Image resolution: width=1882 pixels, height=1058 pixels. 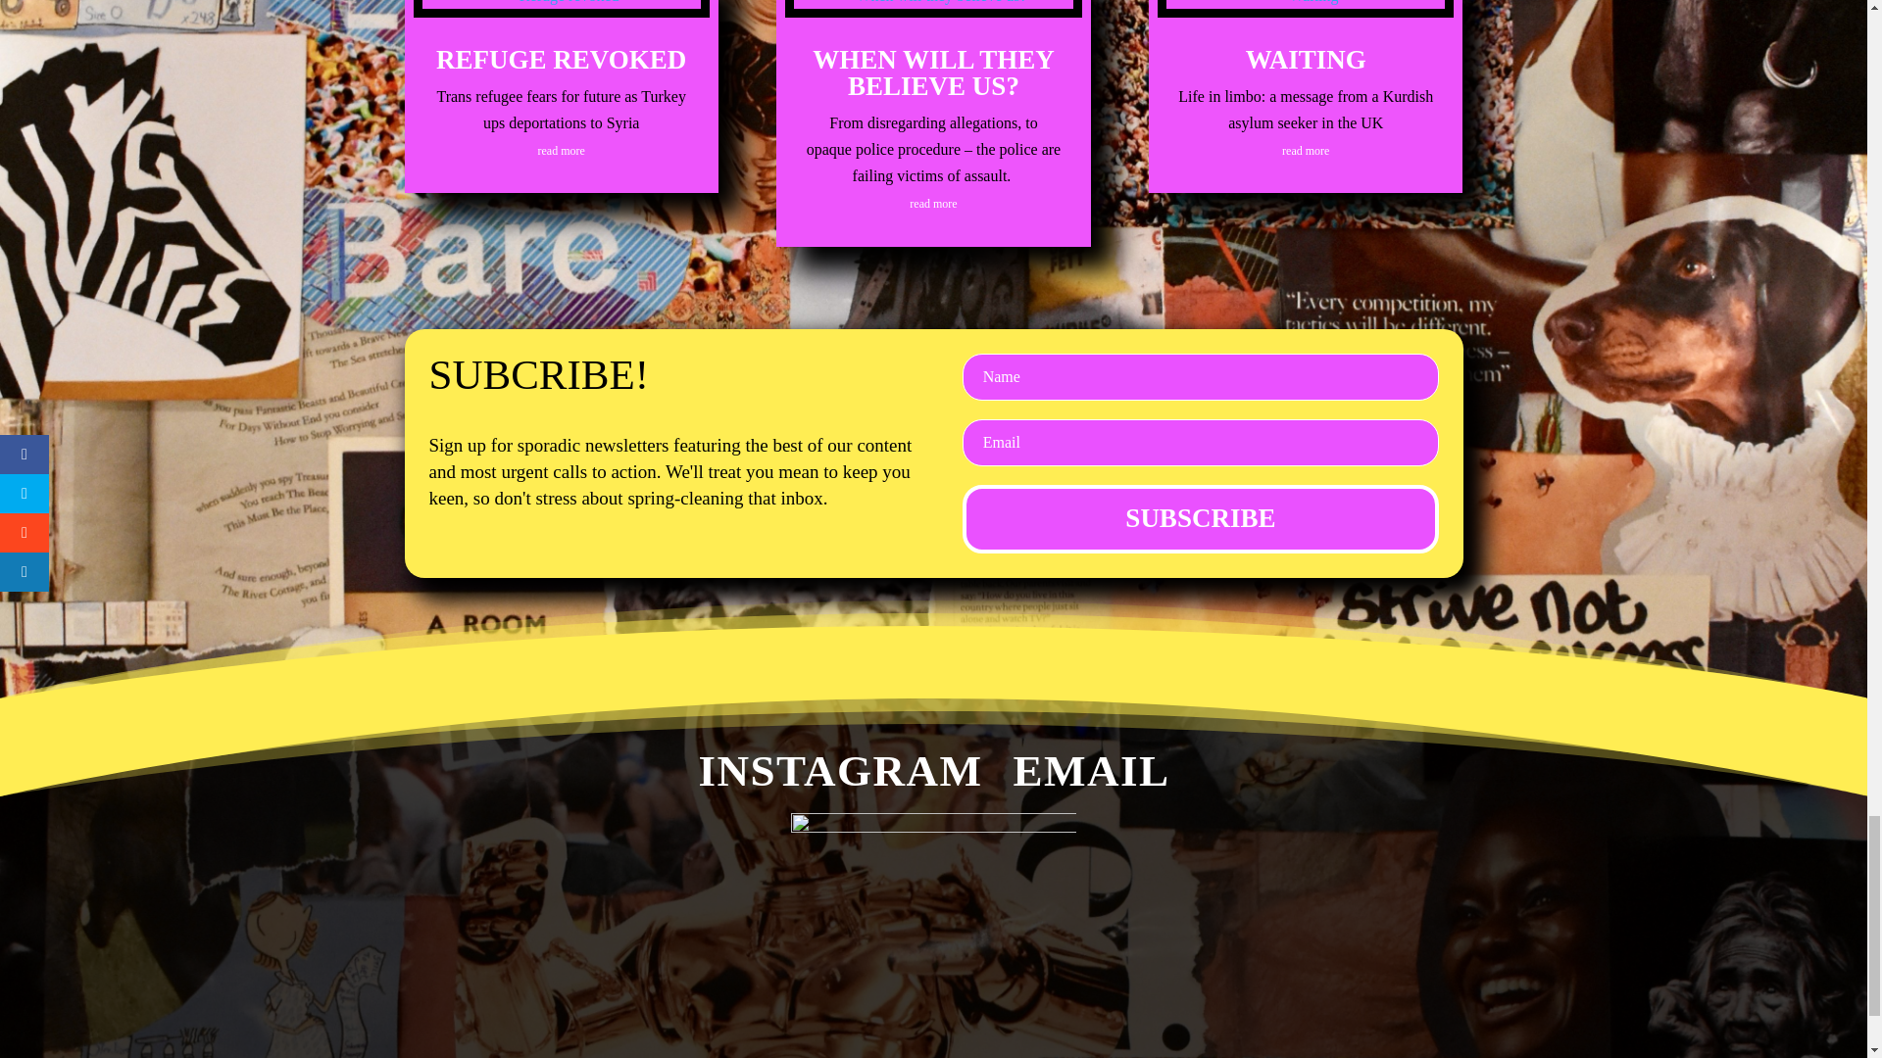 I want to click on tidied with shadow, so click(x=933, y=936).